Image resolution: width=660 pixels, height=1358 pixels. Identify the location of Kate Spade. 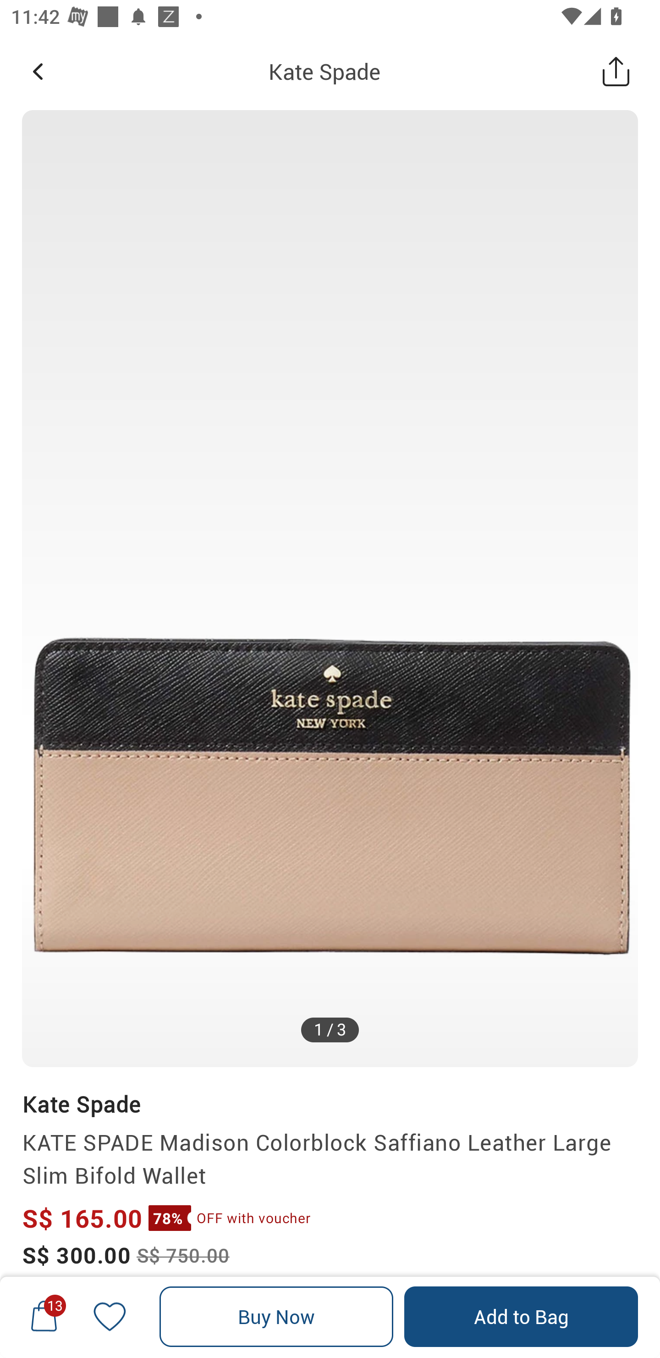
(81, 1104).